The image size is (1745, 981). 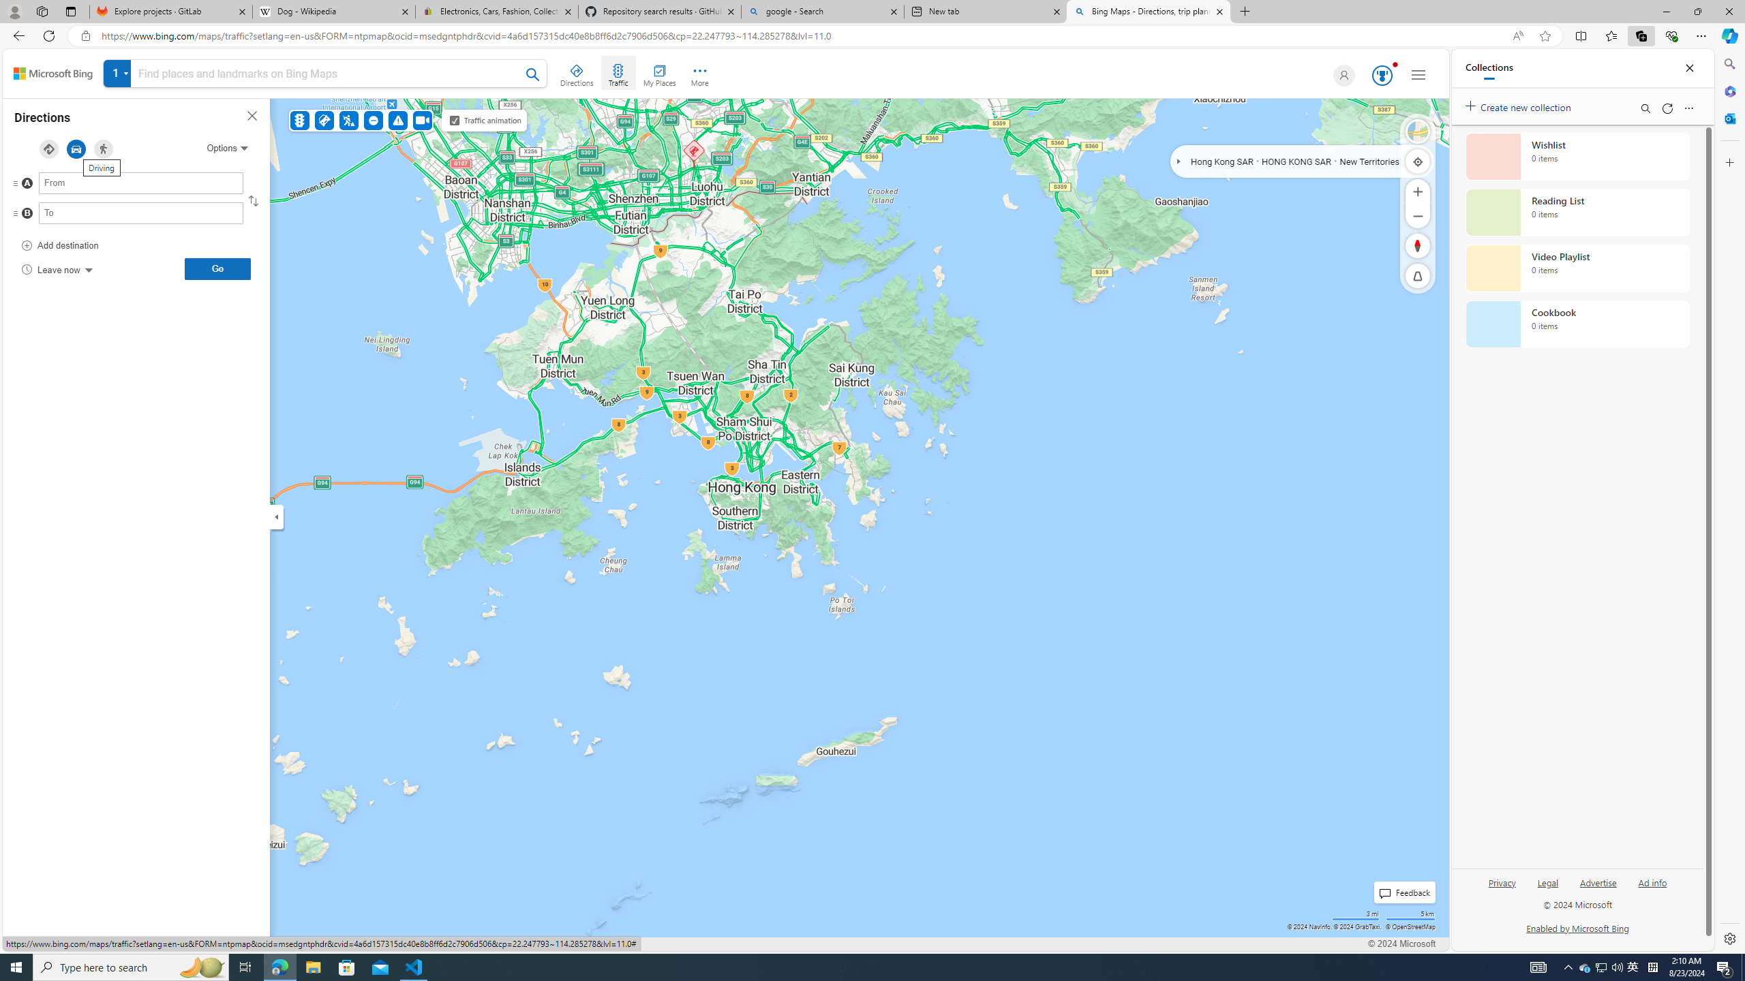 What do you see at coordinates (1418, 161) in the screenshot?
I see `Locate me` at bounding box center [1418, 161].